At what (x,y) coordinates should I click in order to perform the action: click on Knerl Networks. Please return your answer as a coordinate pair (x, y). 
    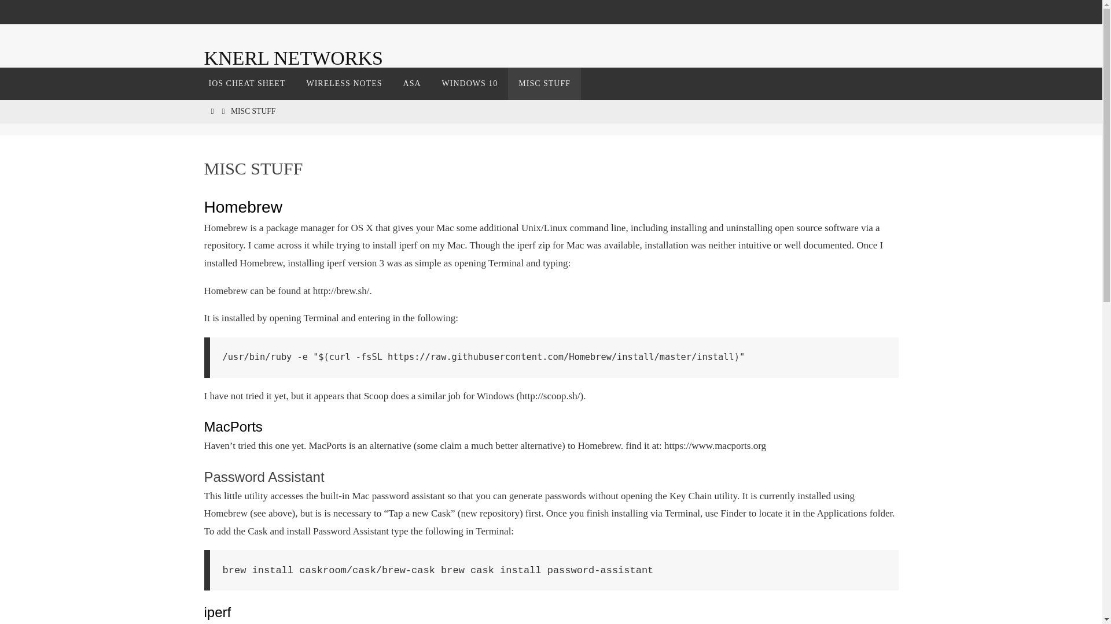
    Looking at the image, I should click on (293, 58).